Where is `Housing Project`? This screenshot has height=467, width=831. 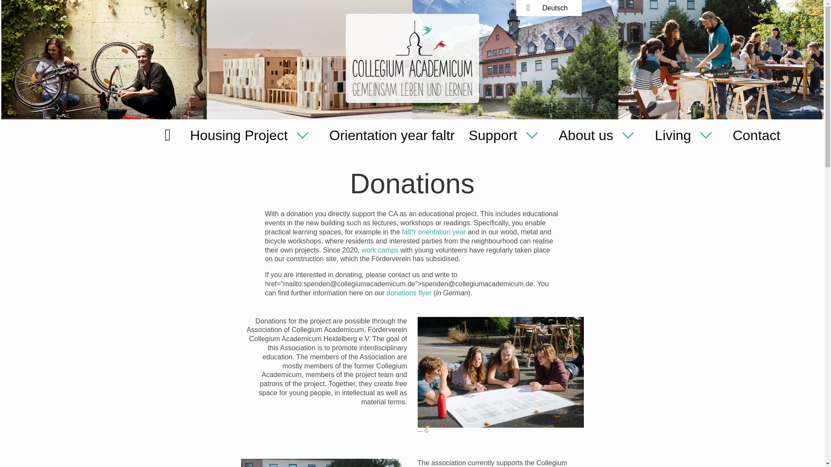 Housing Project is located at coordinates (252, 134).